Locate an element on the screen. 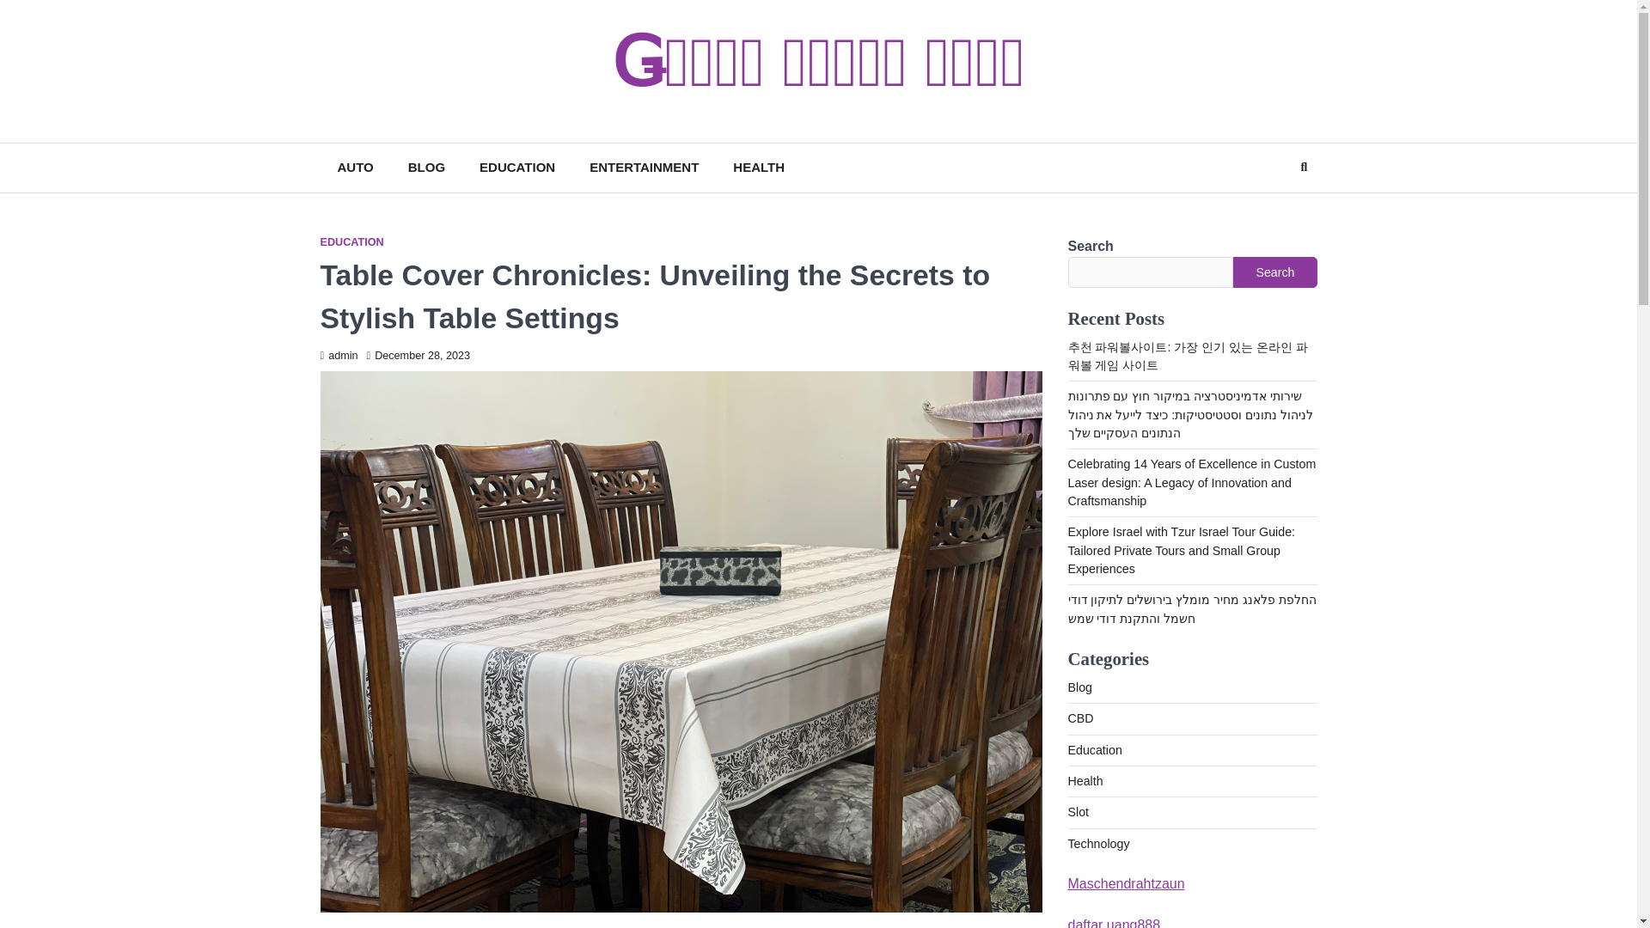 This screenshot has height=928, width=1650. Search is located at coordinates (1272, 210).